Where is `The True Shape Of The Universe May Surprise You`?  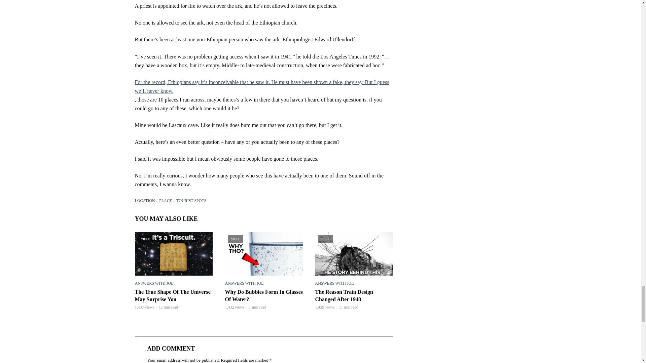 The True Shape Of The Universe May Surprise You is located at coordinates (173, 253).